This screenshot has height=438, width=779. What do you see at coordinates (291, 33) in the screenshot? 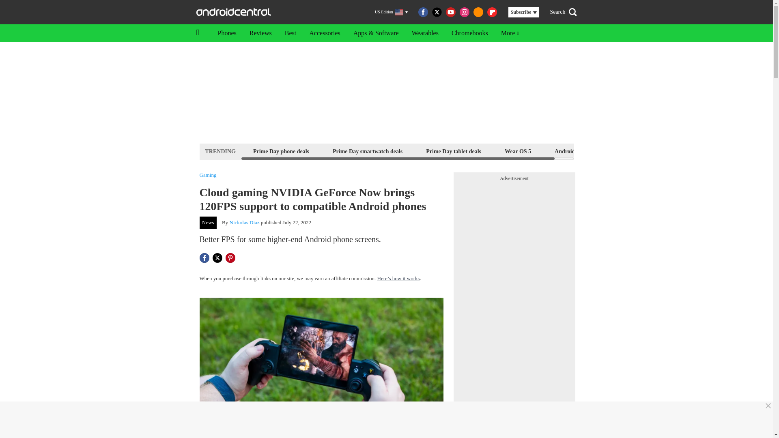
I see `Best` at bounding box center [291, 33].